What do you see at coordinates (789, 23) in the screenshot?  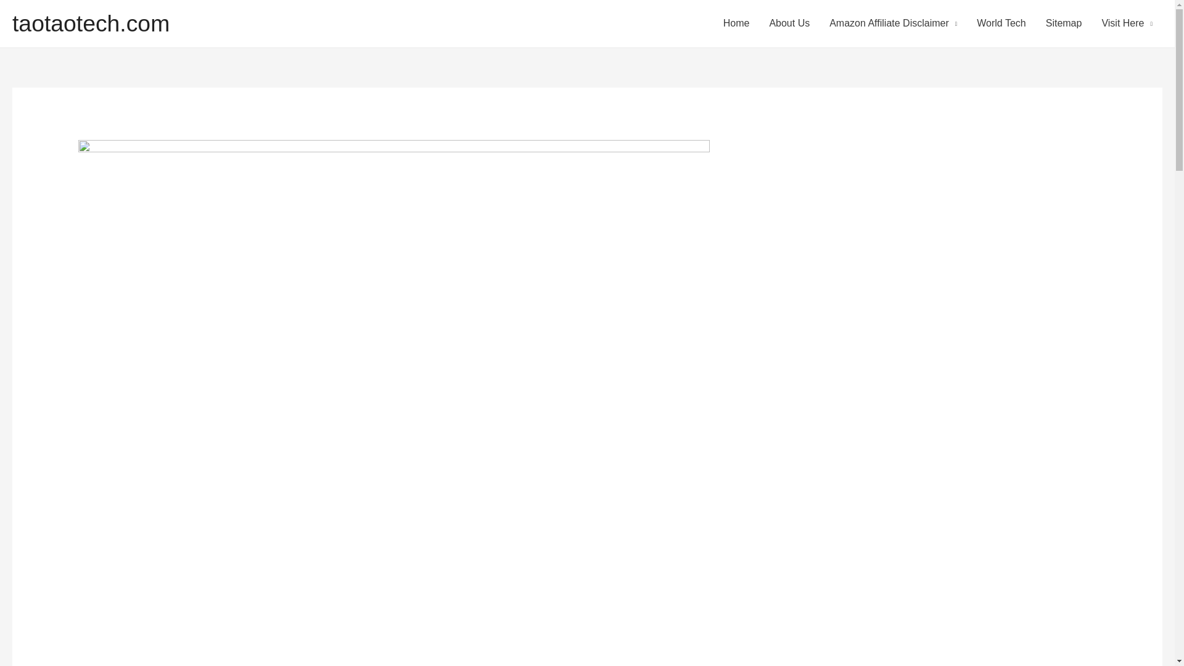 I see `About Us` at bounding box center [789, 23].